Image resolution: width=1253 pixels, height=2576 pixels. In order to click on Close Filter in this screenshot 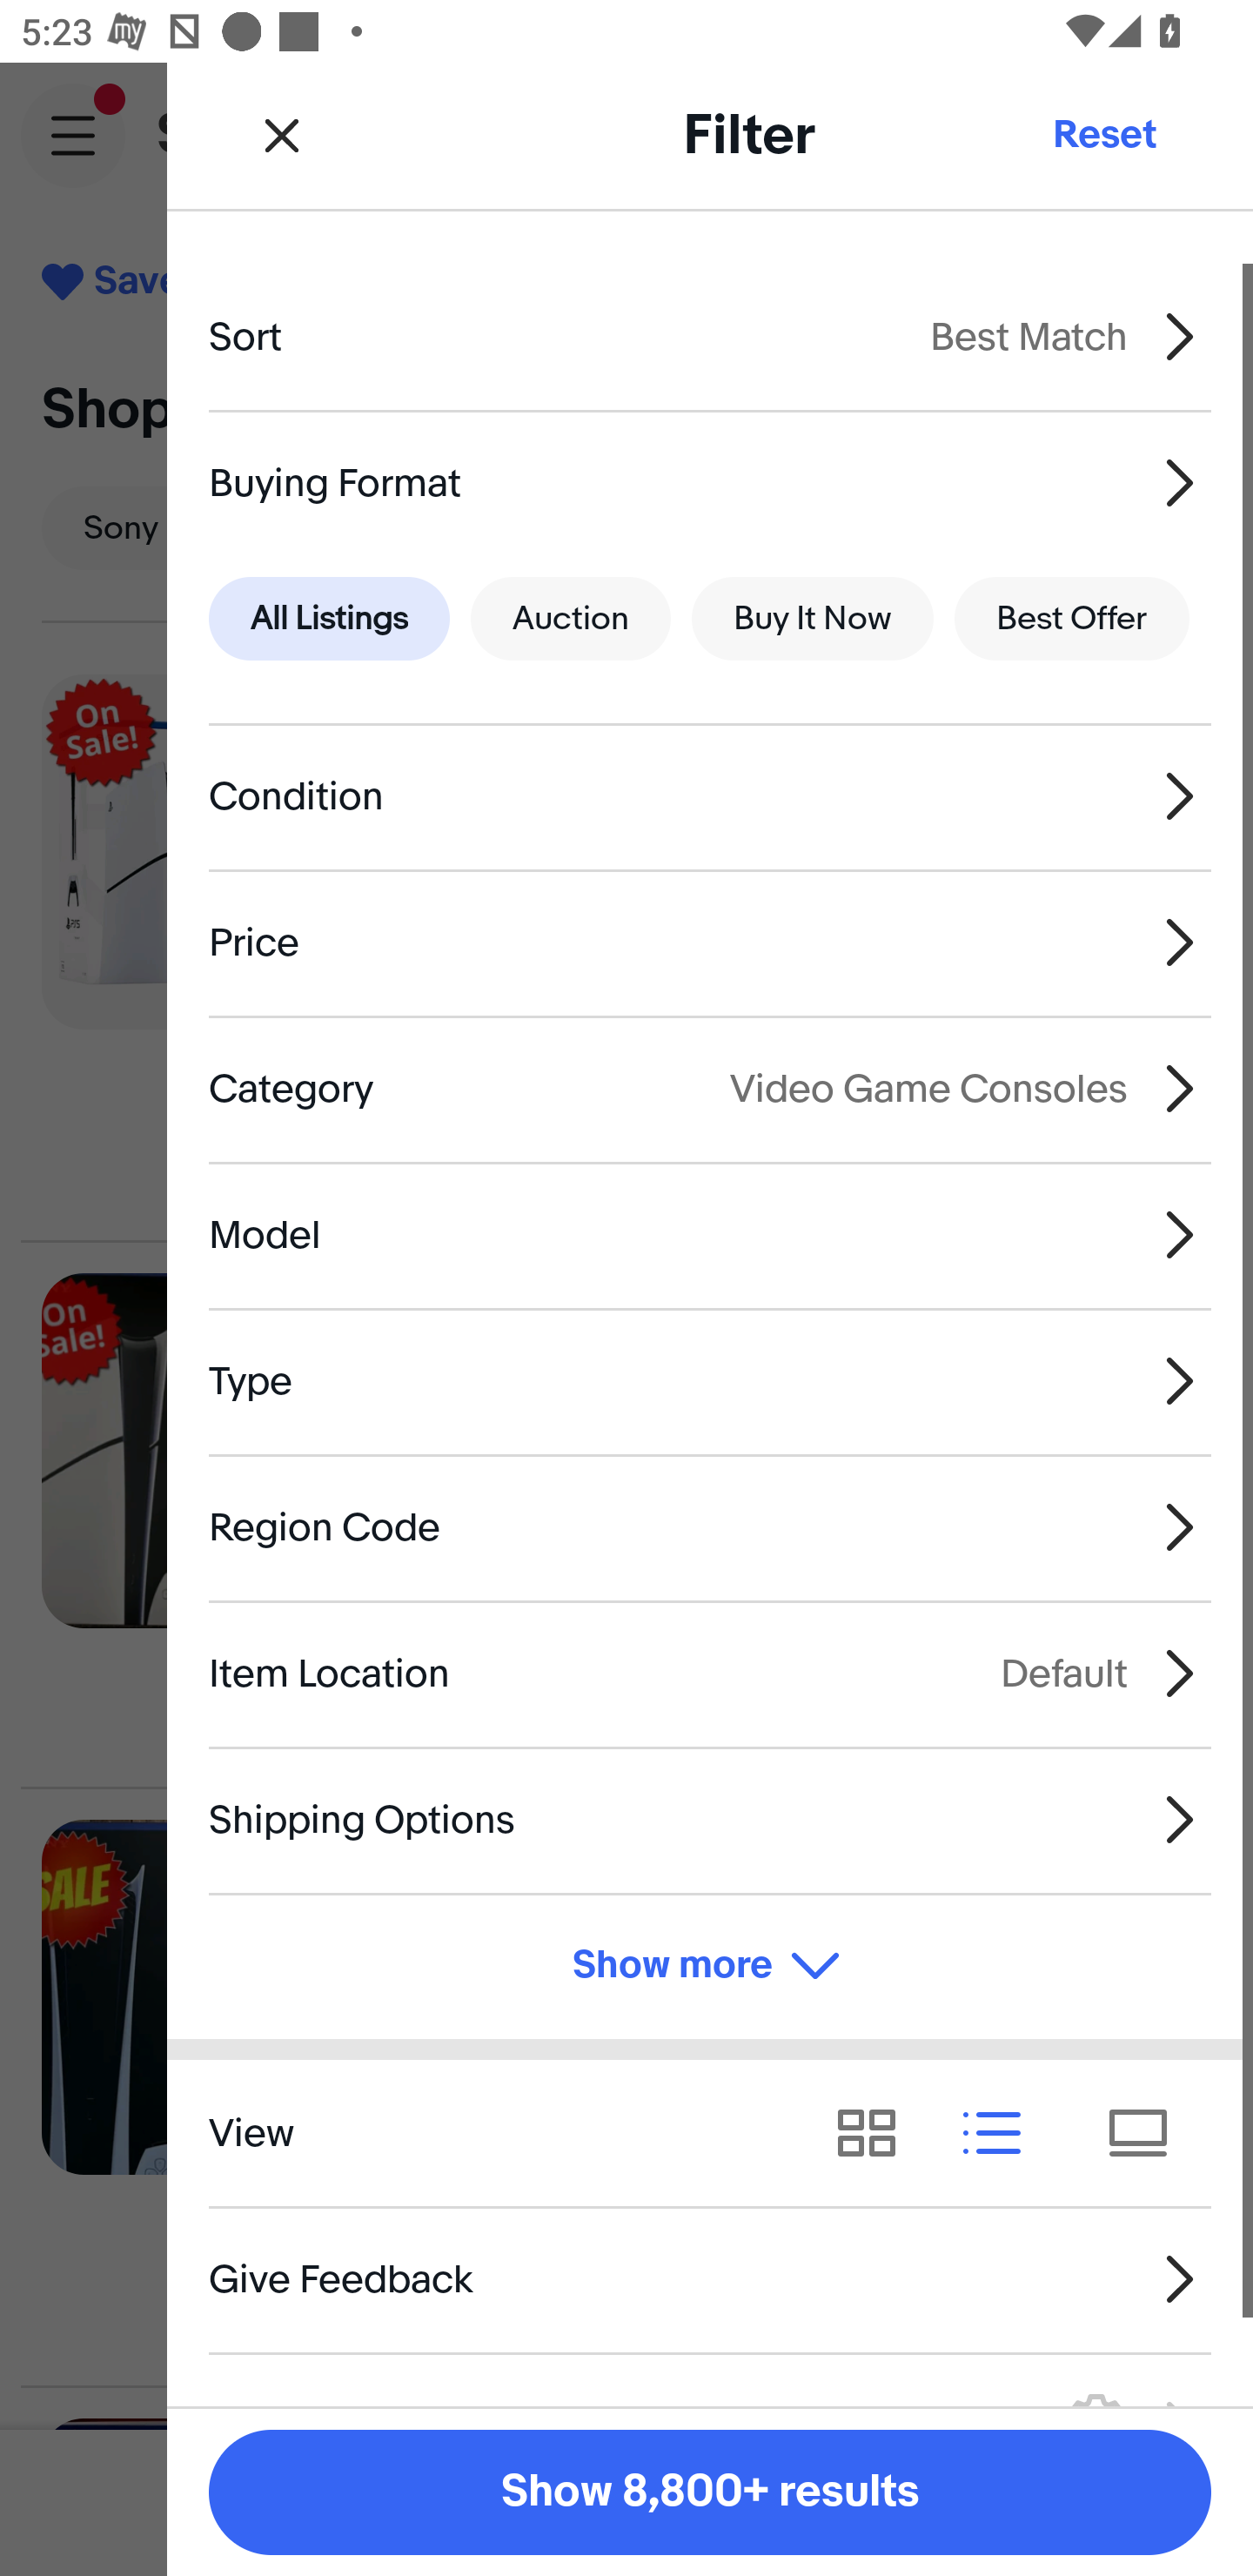, I will do `click(282, 134)`.